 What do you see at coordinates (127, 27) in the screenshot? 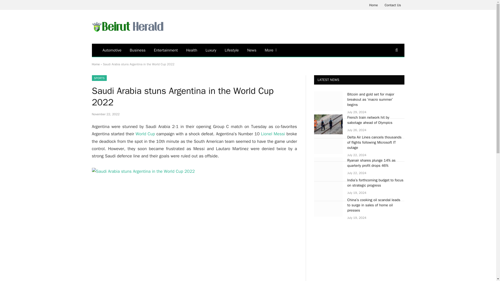
I see `Beirut Herald` at bounding box center [127, 27].